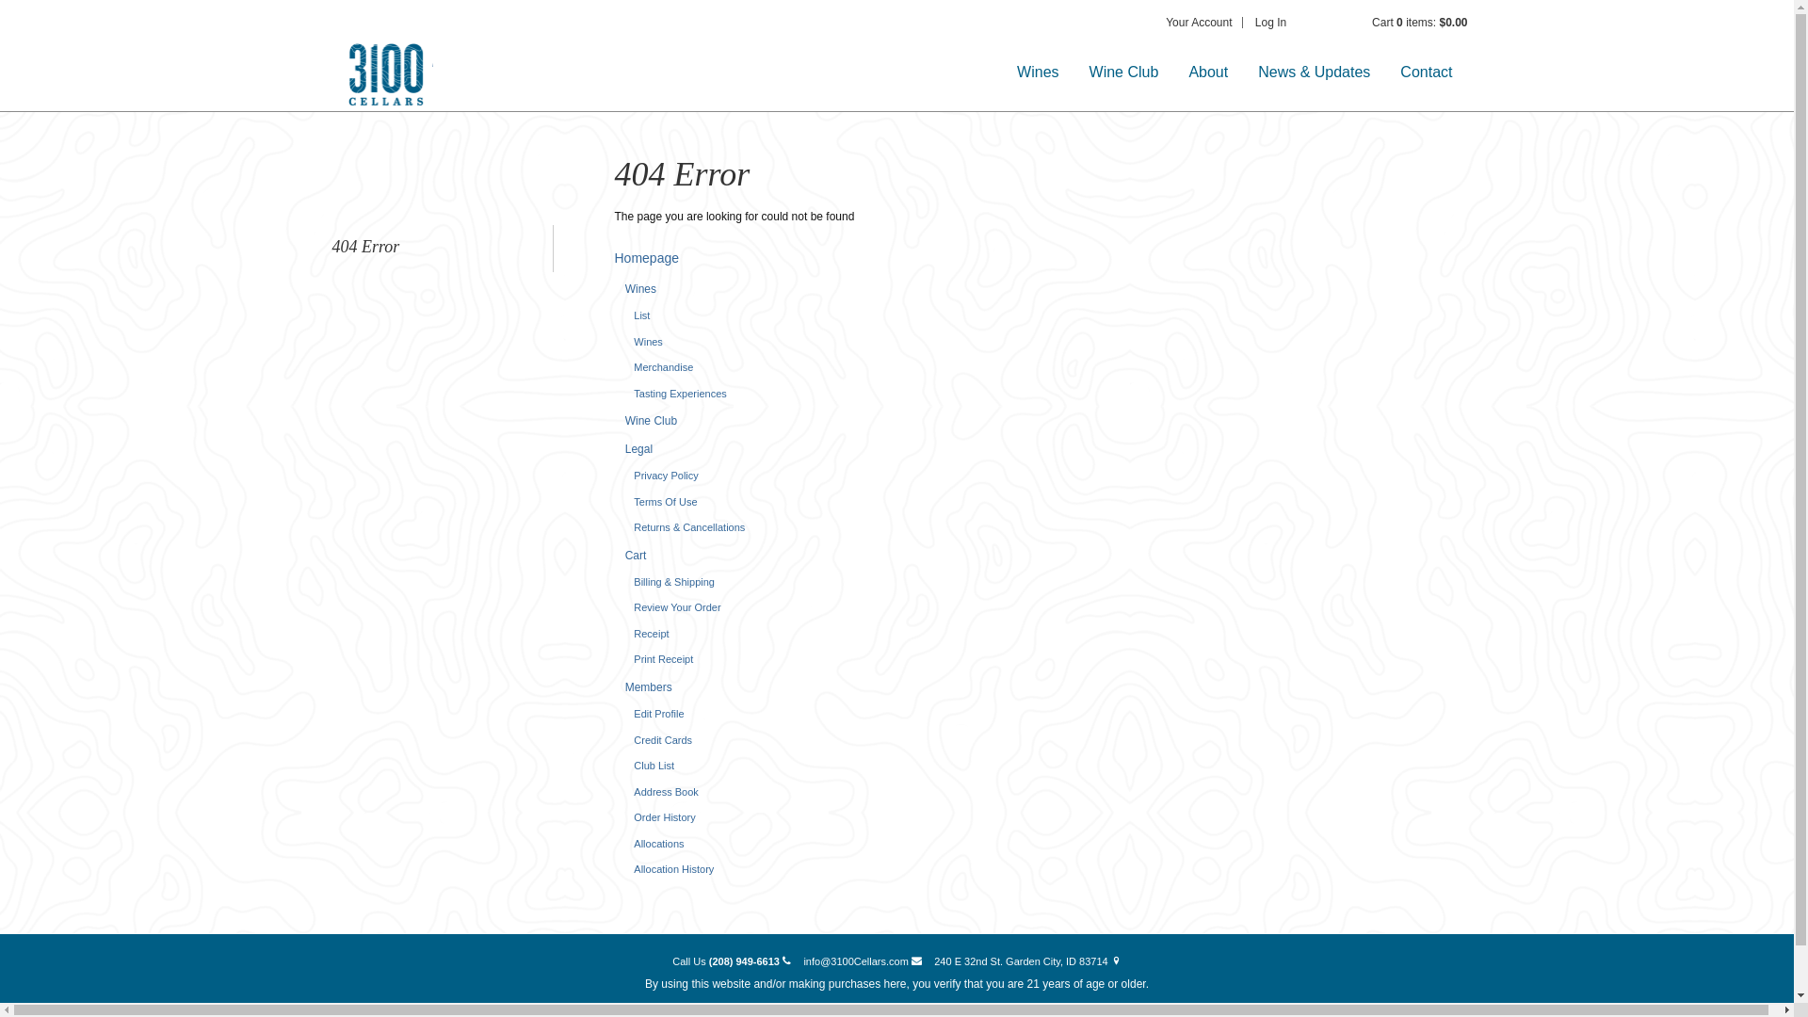  I want to click on Receipt, so click(652, 634).